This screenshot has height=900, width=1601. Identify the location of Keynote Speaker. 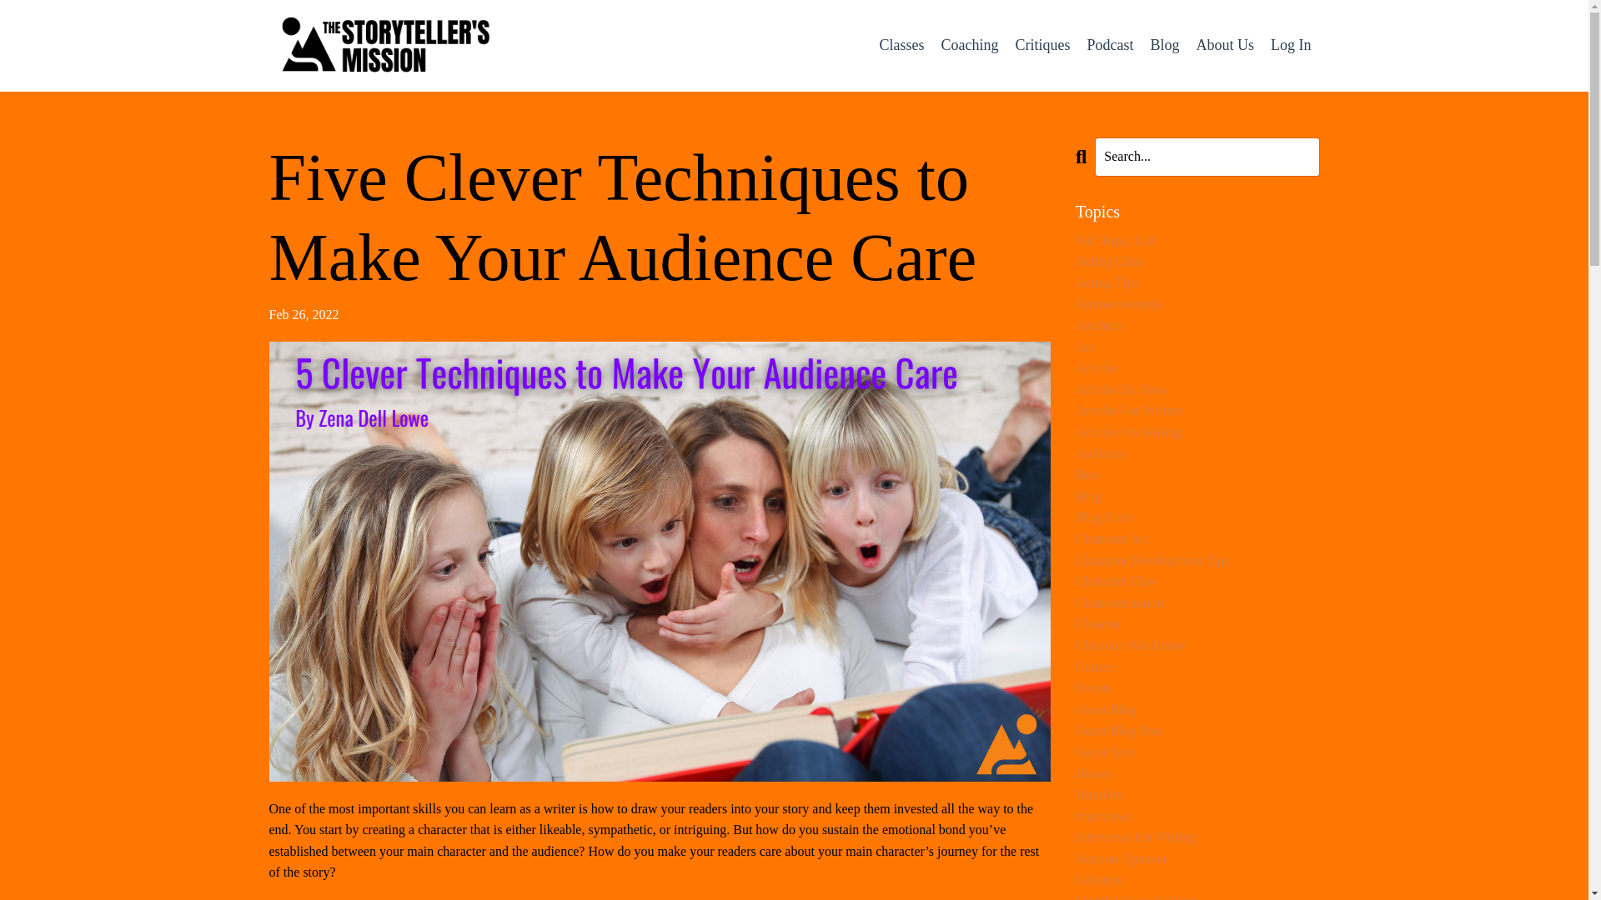
(1197, 859).